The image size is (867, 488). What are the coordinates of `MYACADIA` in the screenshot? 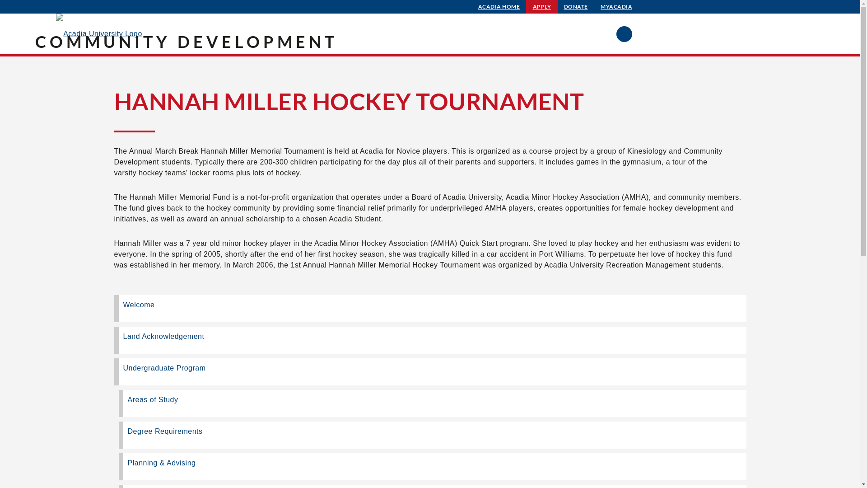 It's located at (616, 7).